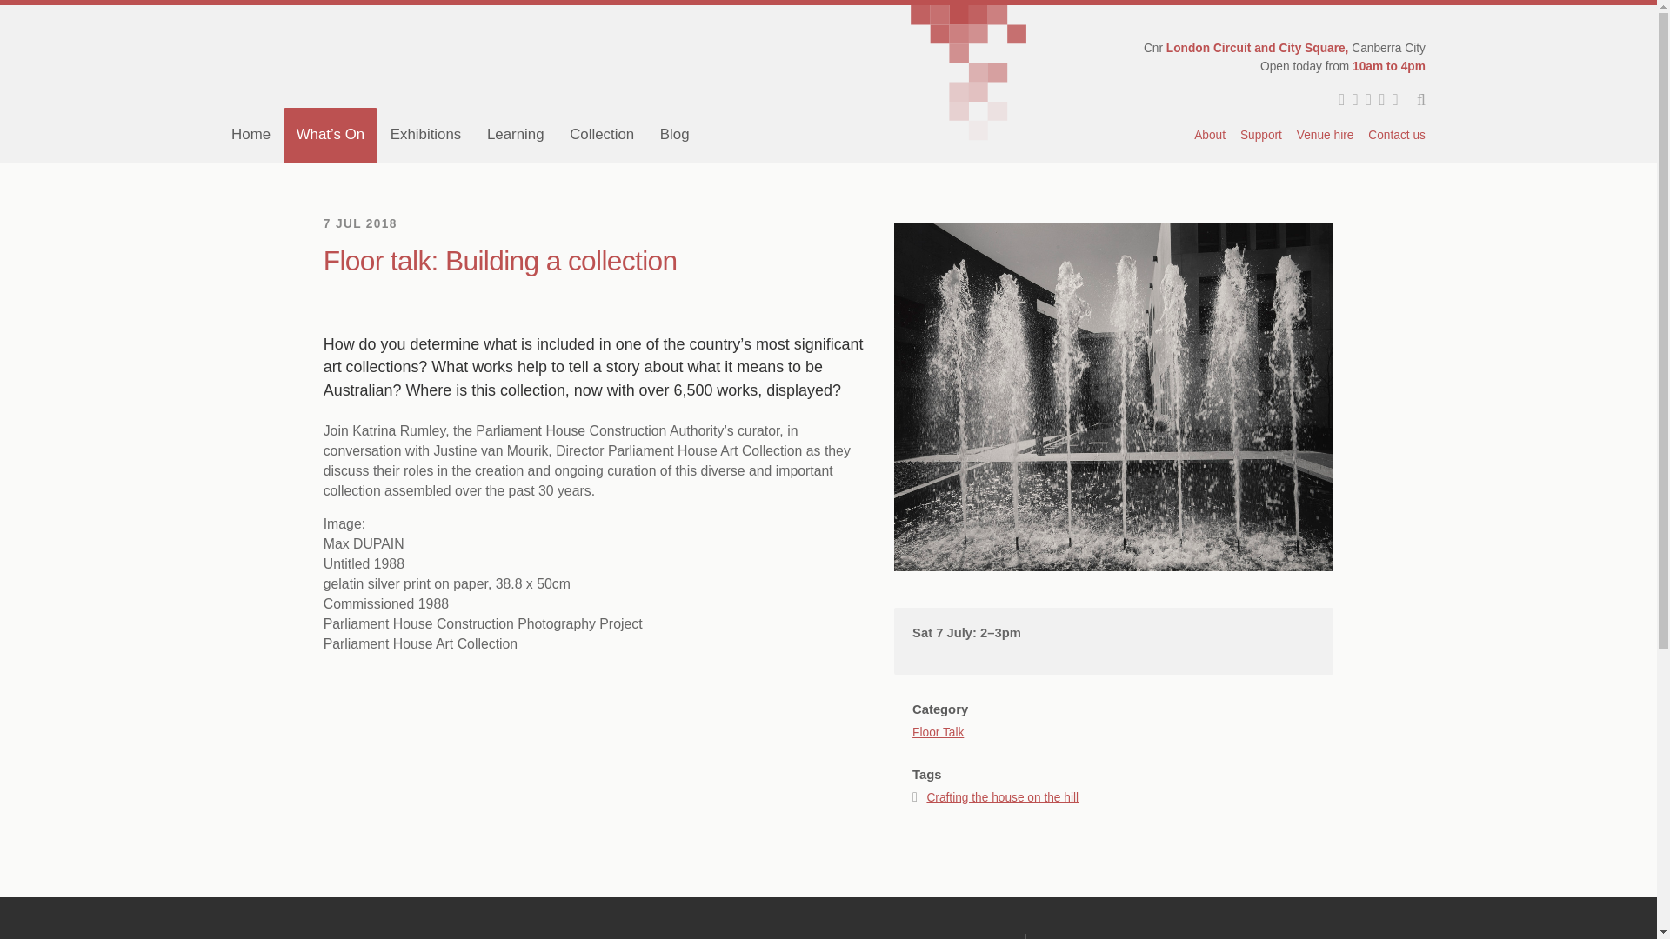 This screenshot has height=939, width=1670. I want to click on Crafting the house on the hill, so click(1002, 797).